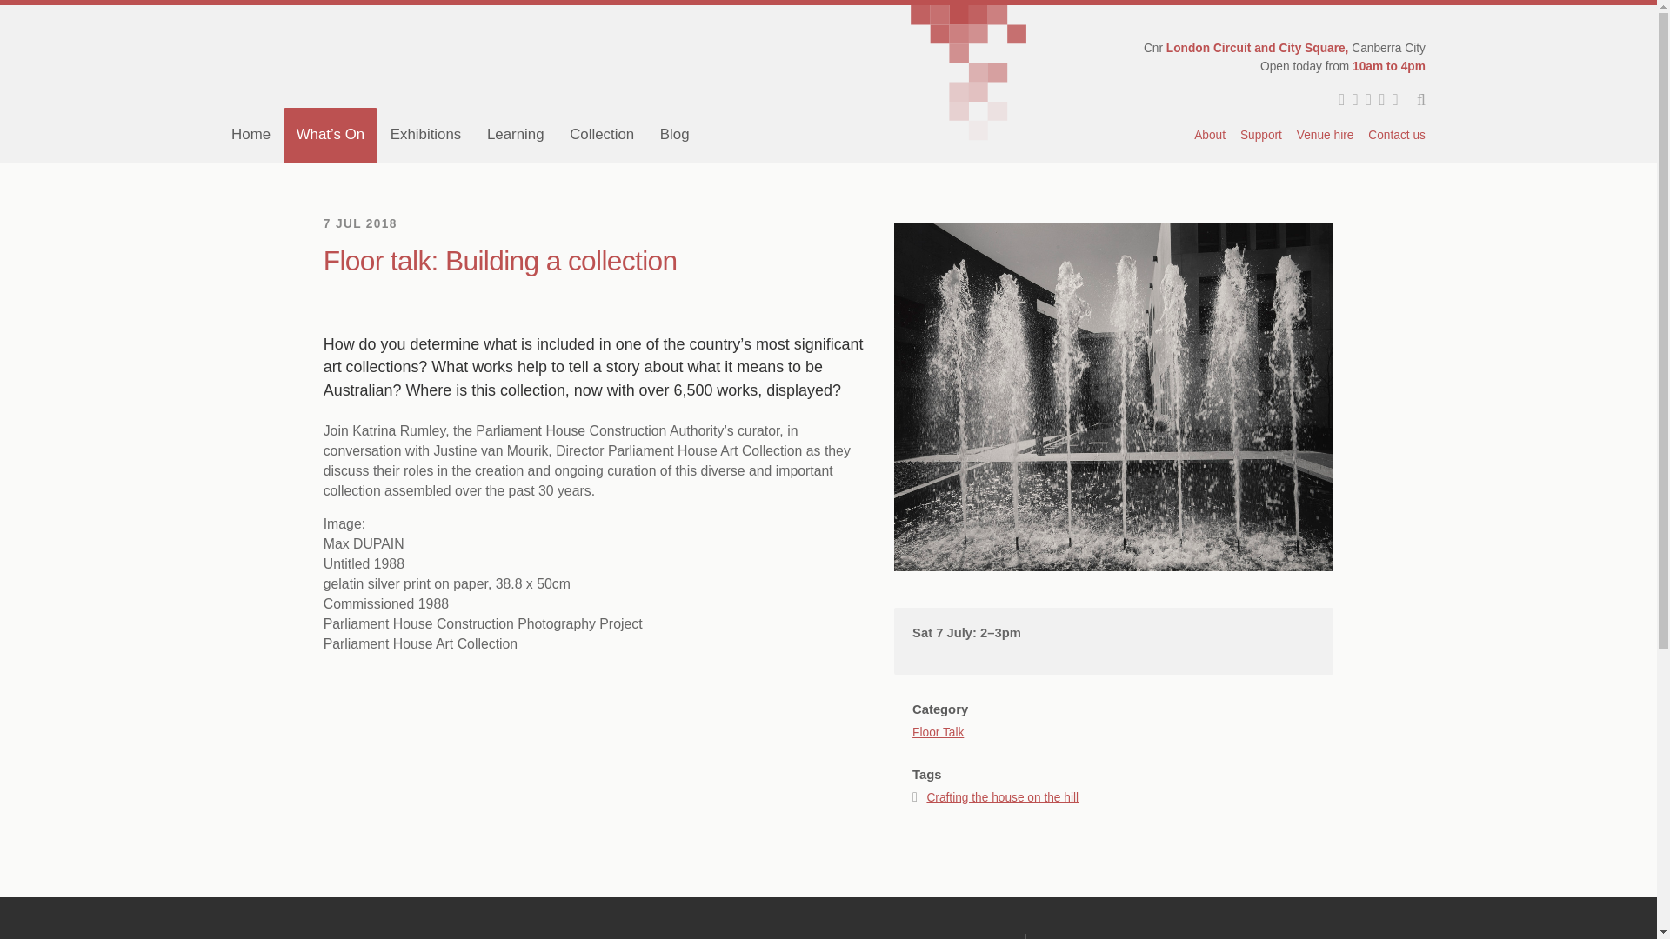 This screenshot has height=939, width=1670. I want to click on Crafting the house on the hill, so click(1002, 797).